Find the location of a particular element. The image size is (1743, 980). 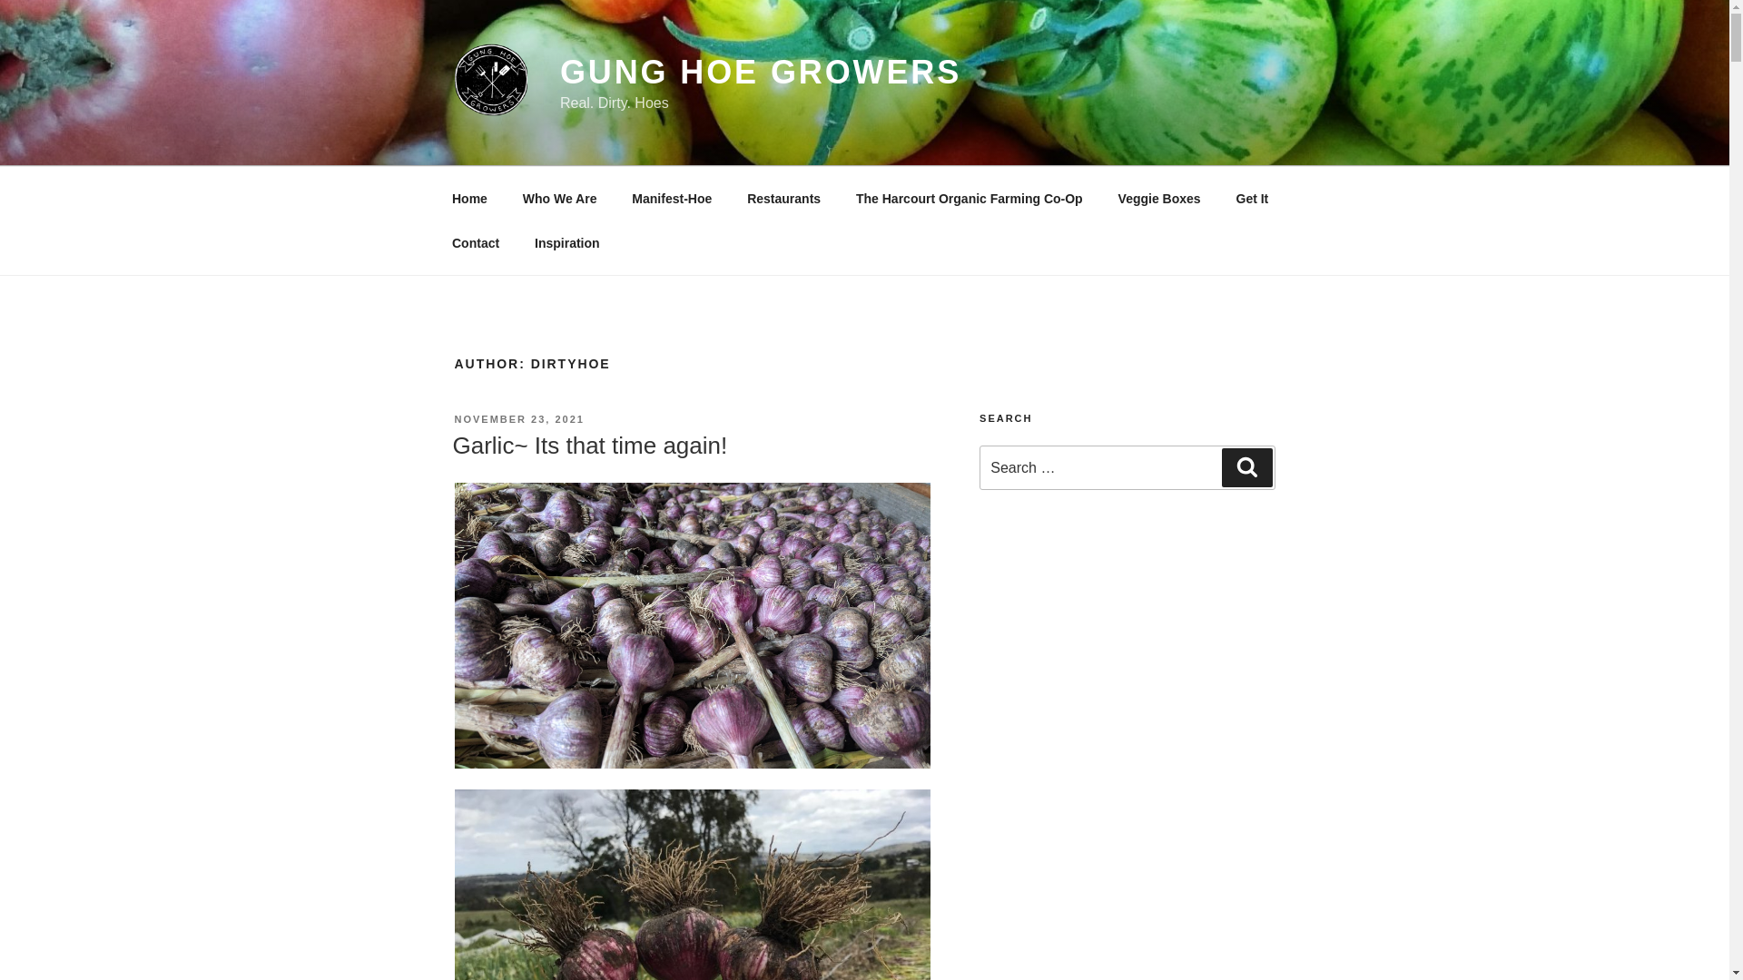

Veggie Boxes is located at coordinates (1159, 198).